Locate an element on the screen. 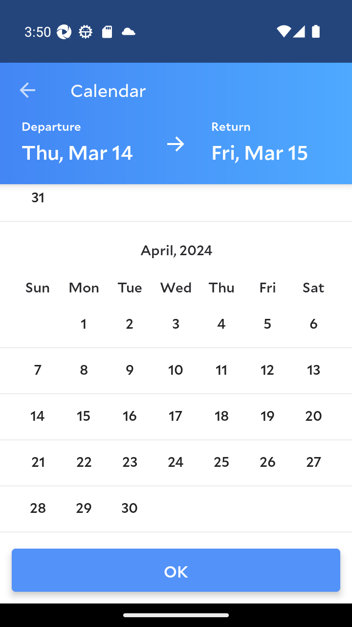 This screenshot has width=352, height=627. 26 is located at coordinates (267, 462).